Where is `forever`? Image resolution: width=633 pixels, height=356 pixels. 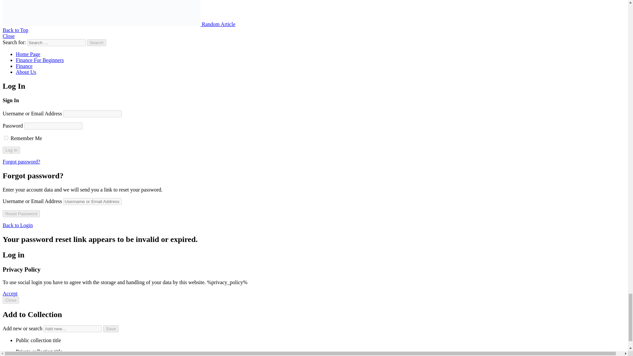 forever is located at coordinates (6, 138).